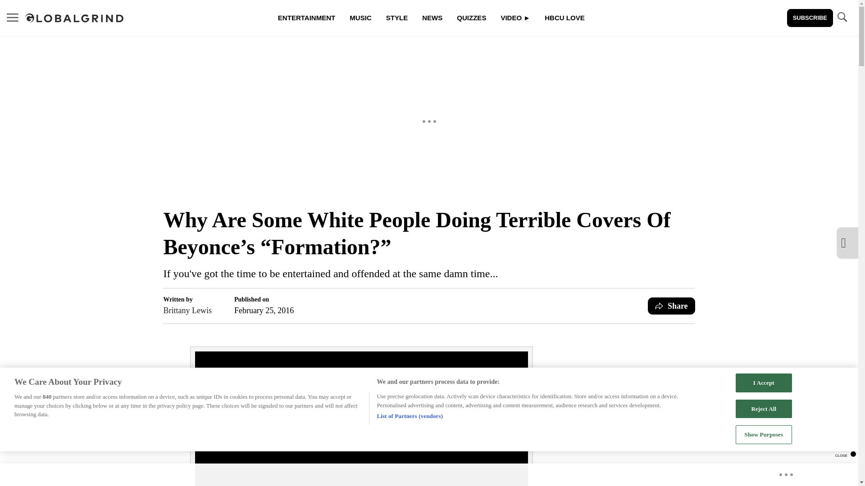 The image size is (865, 486). Describe the element at coordinates (13, 18) in the screenshot. I see `MENU` at that location.